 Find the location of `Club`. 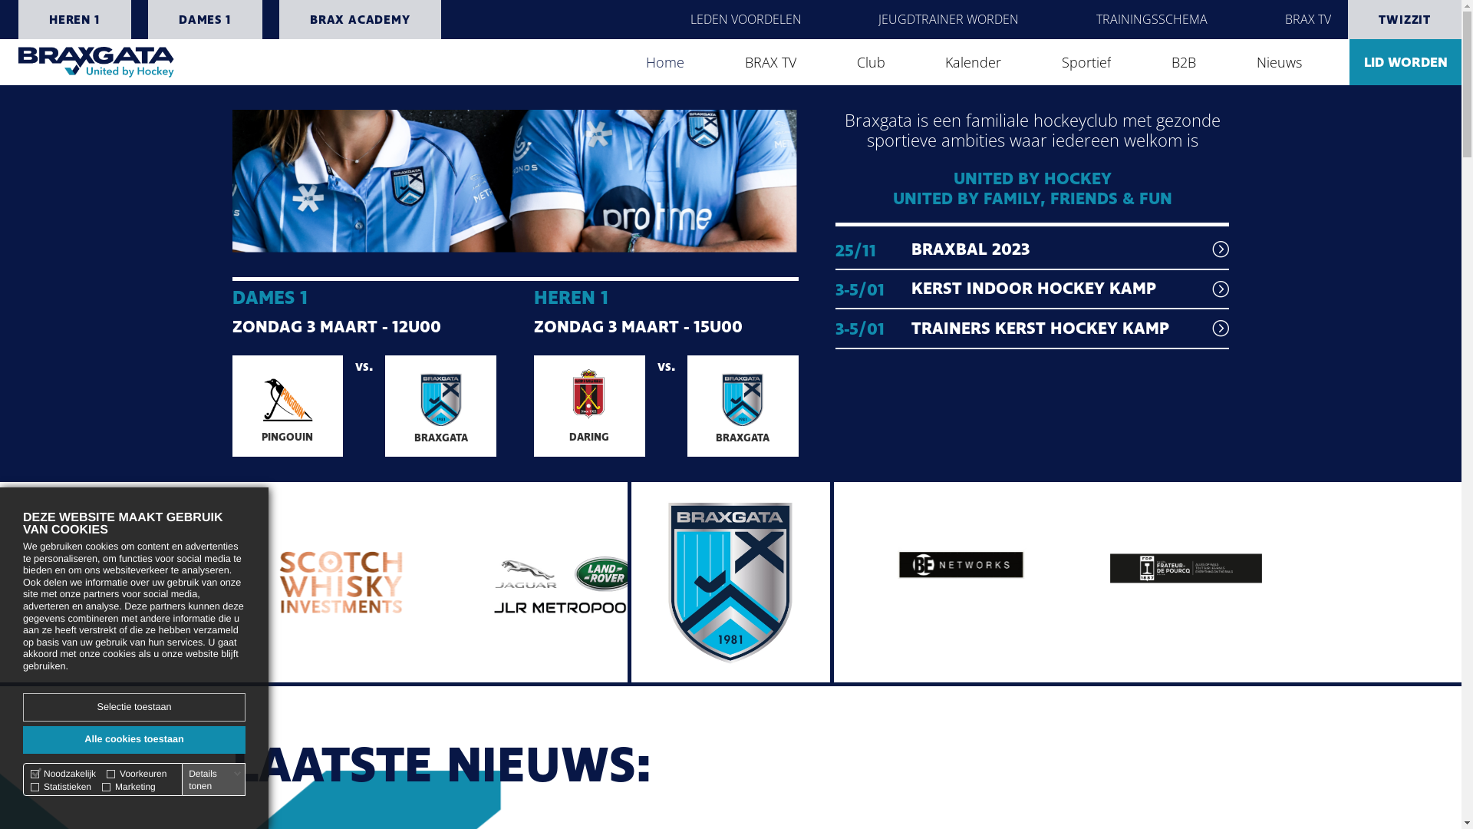

Club is located at coordinates (872, 62).